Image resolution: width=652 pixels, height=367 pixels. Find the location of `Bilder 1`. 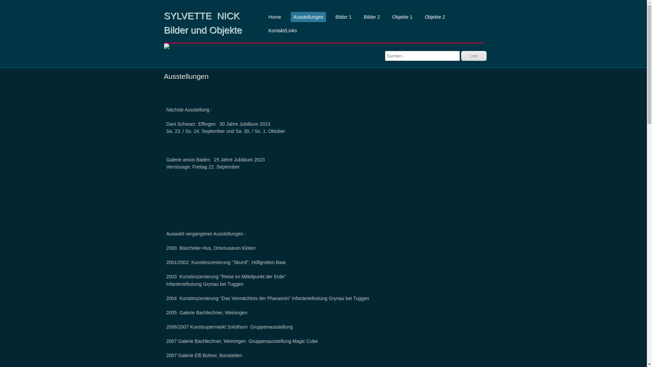

Bilder 1 is located at coordinates (343, 17).